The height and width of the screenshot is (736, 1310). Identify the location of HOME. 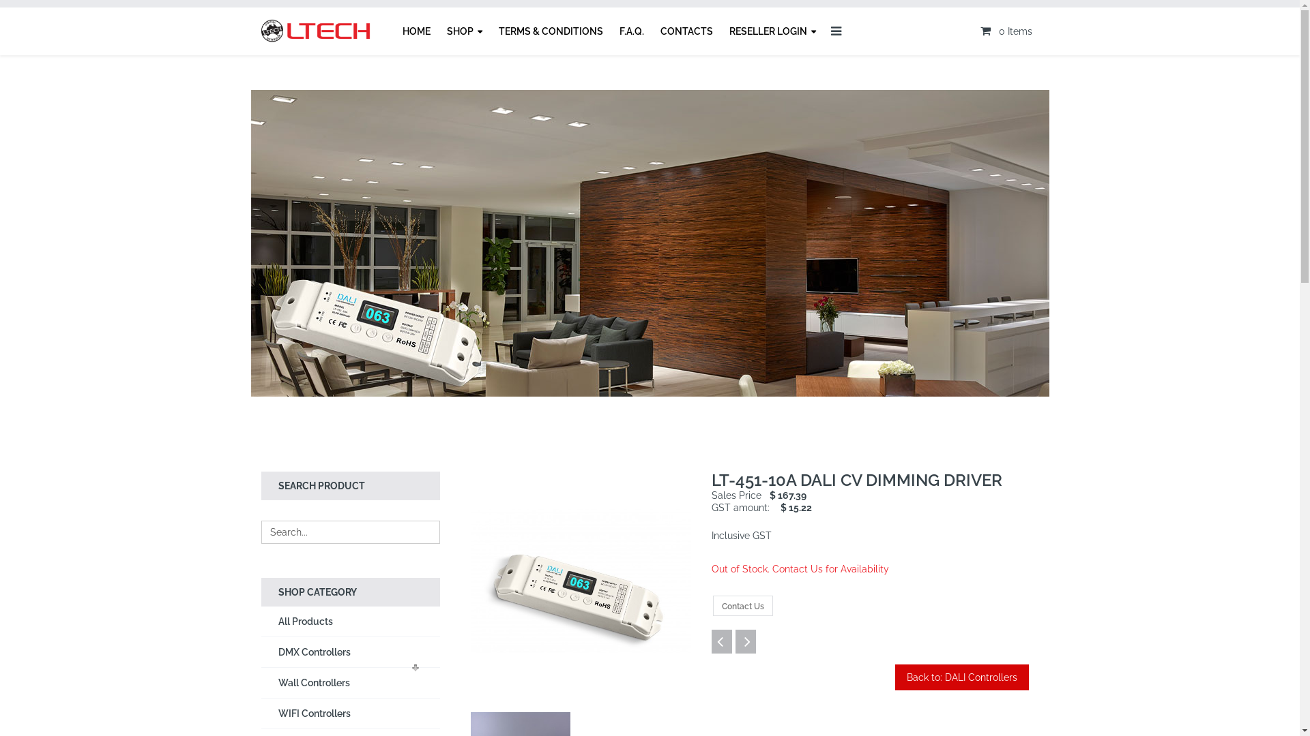
(416, 31).